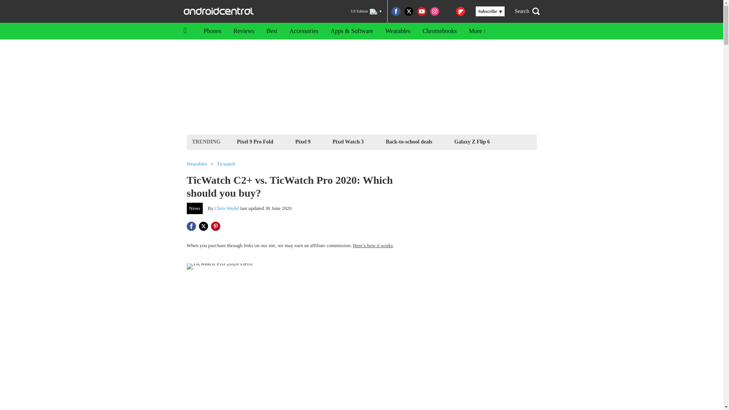 This screenshot has height=410, width=729. Describe the element at coordinates (227, 208) in the screenshot. I see `Chris Wedel` at that location.